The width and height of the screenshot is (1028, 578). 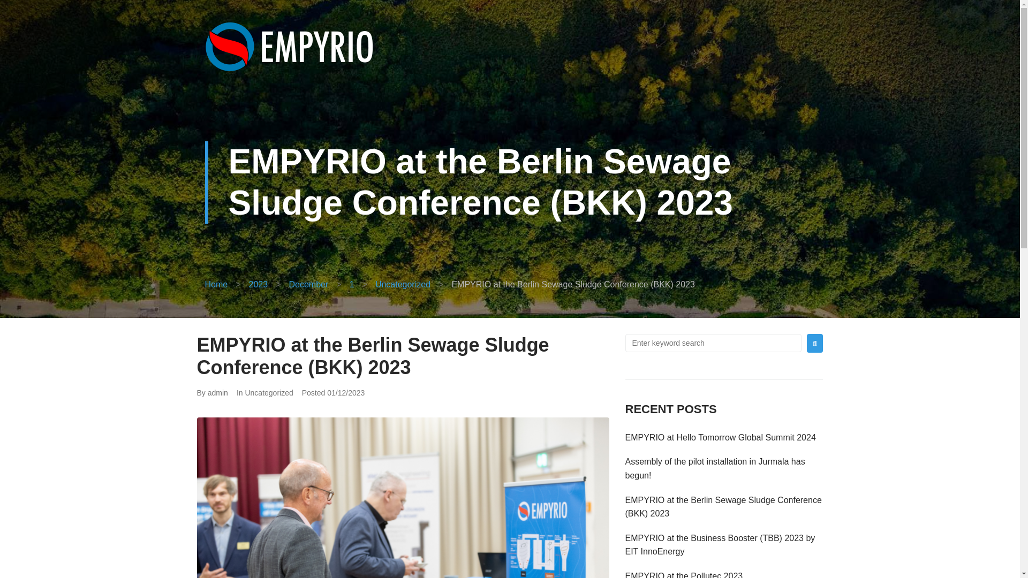 I want to click on admin, so click(x=217, y=392).